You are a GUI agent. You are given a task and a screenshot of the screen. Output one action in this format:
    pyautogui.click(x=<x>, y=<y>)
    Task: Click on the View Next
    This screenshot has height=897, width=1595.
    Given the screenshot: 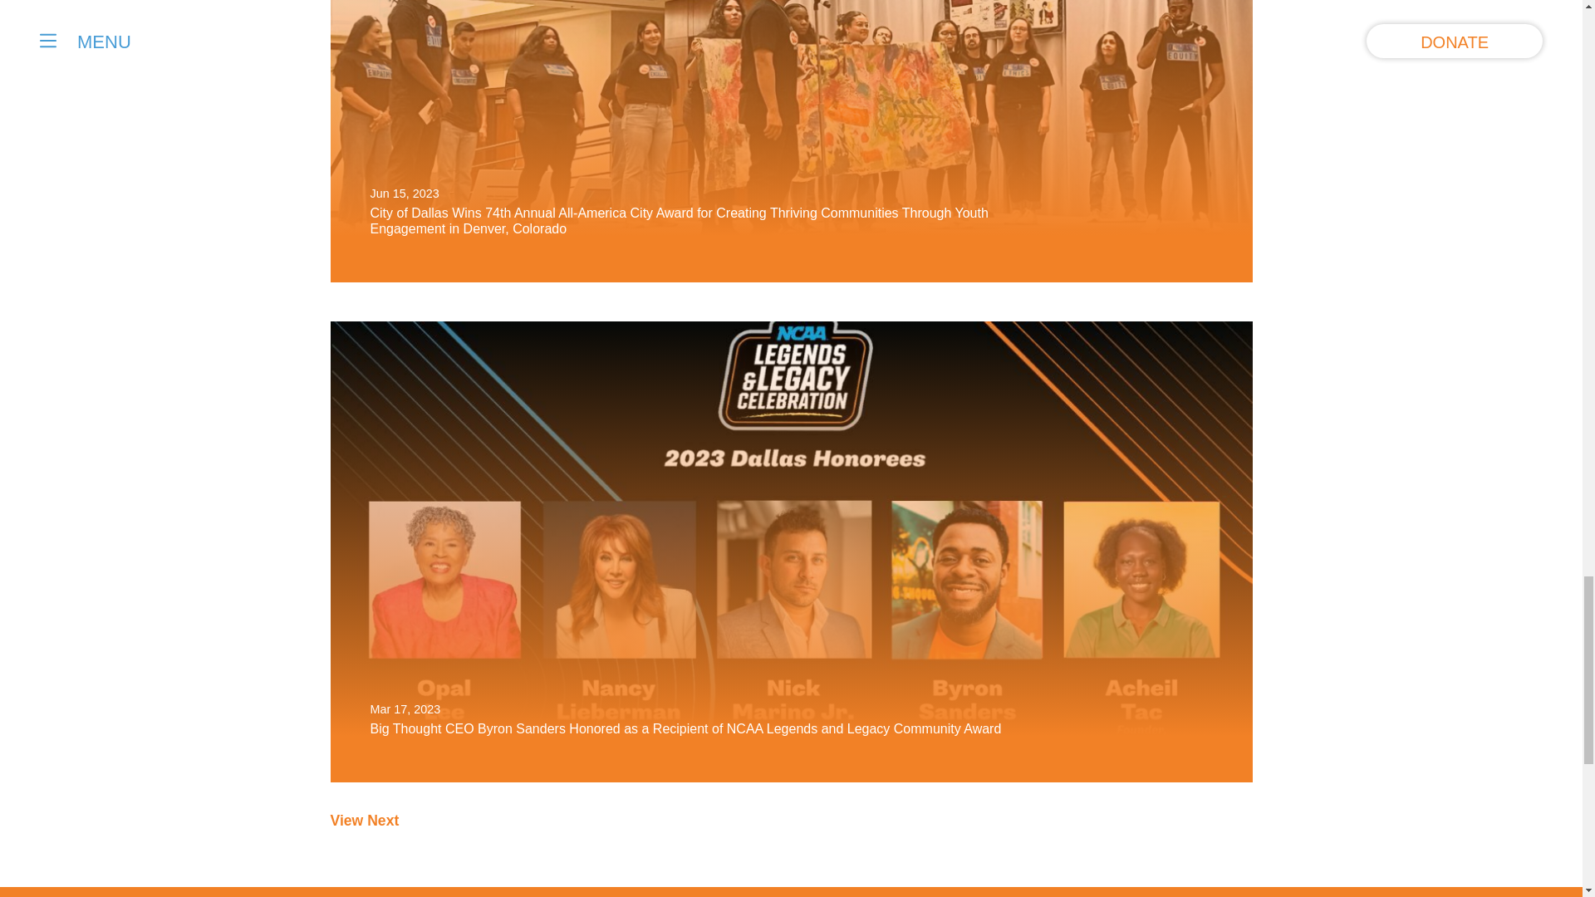 What is the action you would take?
    pyautogui.click(x=365, y=821)
    